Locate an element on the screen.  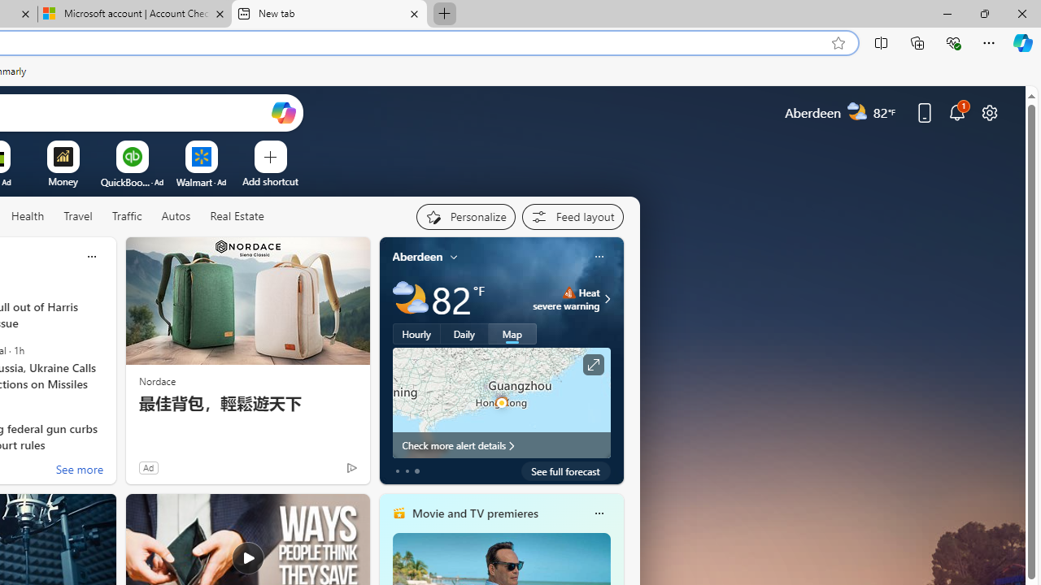
Notifications is located at coordinates (956, 112).